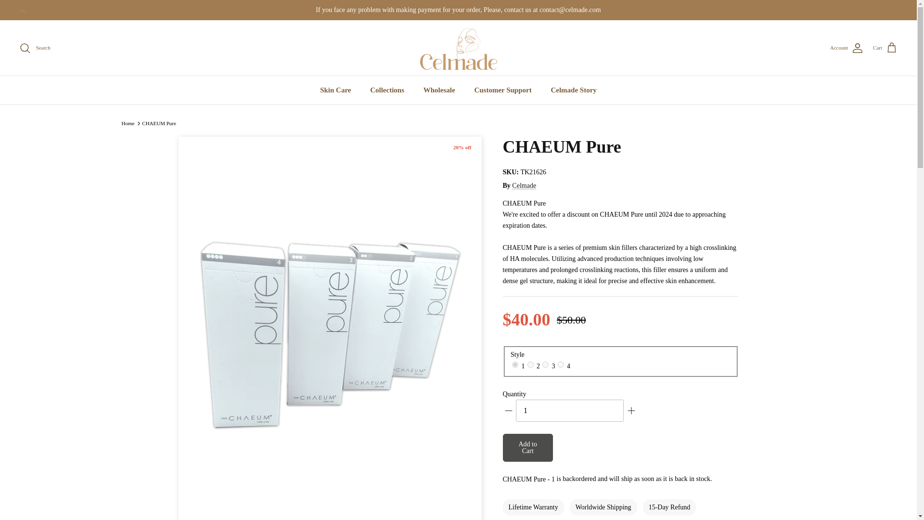 This screenshot has height=520, width=924. I want to click on 1, so click(515, 364).